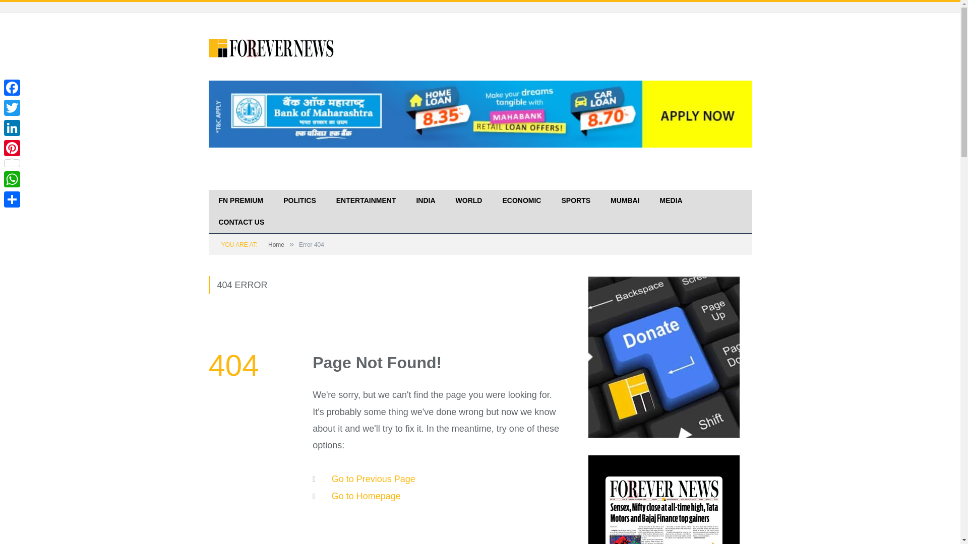 The height and width of the screenshot is (544, 968). I want to click on LinkedIn, so click(12, 128).